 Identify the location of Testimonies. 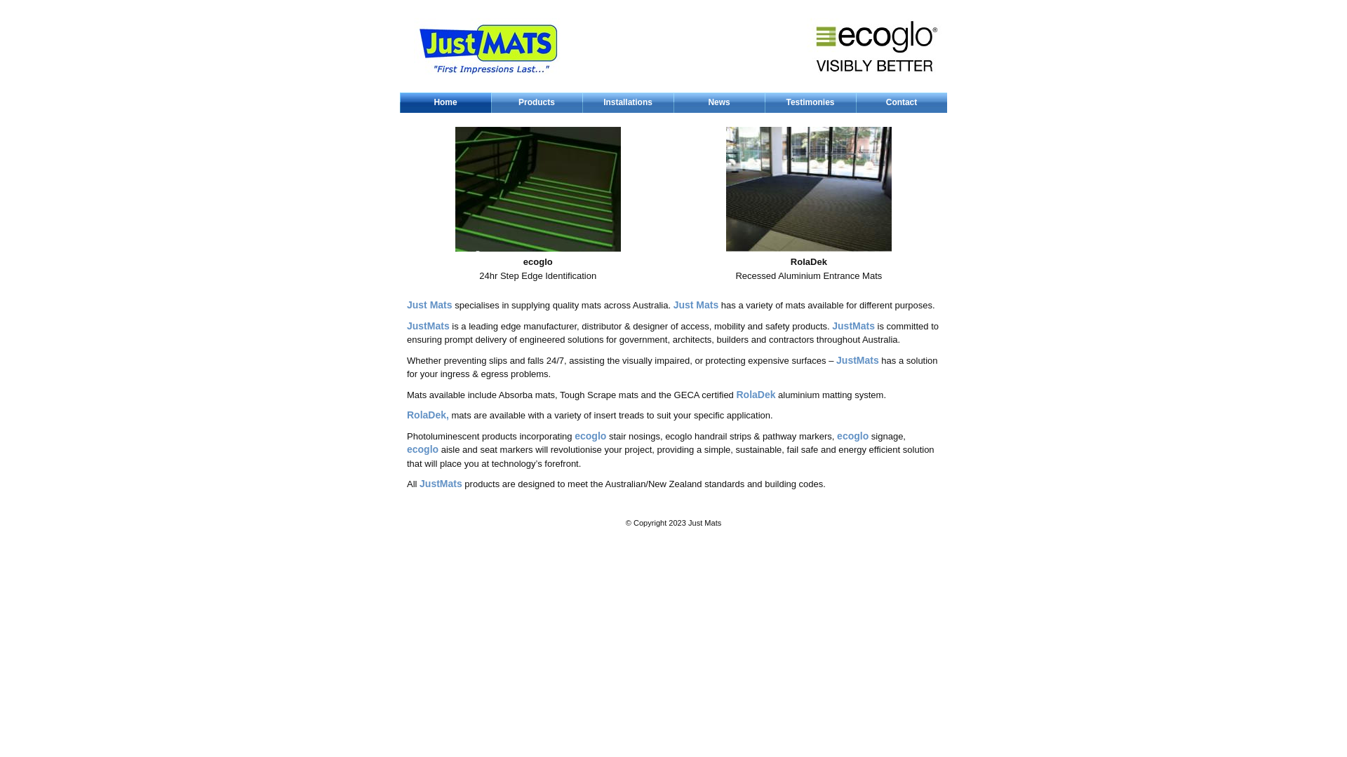
(810, 102).